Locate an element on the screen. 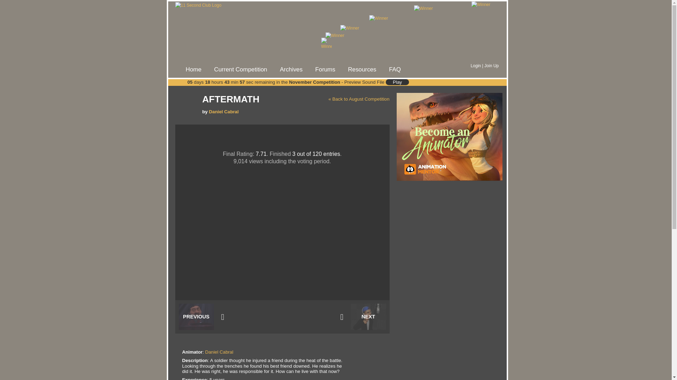 Image resolution: width=677 pixels, height=380 pixels. Archives is located at coordinates (291, 70).